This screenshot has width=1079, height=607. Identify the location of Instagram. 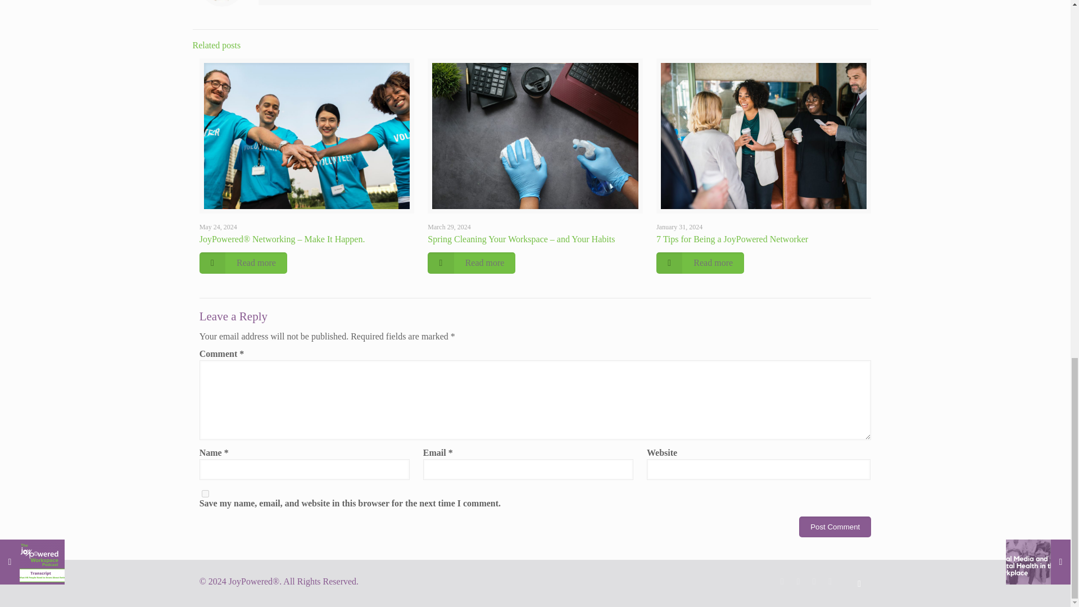
(830, 581).